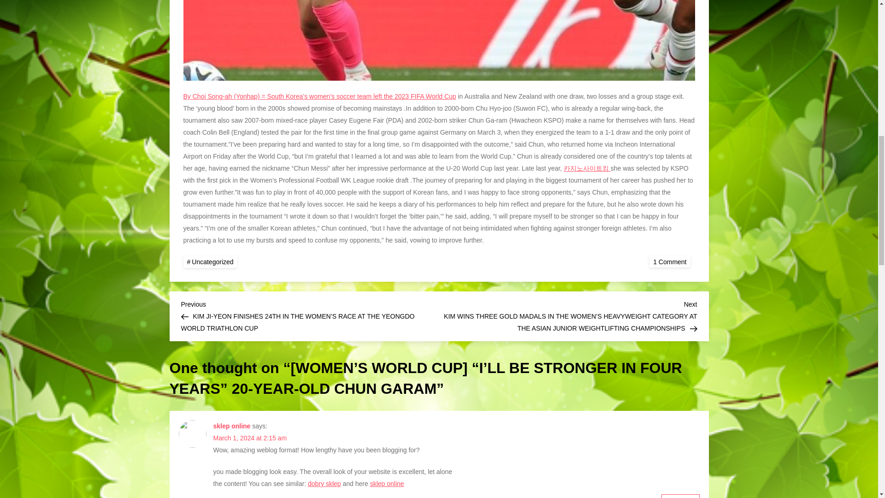 This screenshot has width=885, height=498. What do you see at coordinates (387, 484) in the screenshot?
I see `sklep online` at bounding box center [387, 484].